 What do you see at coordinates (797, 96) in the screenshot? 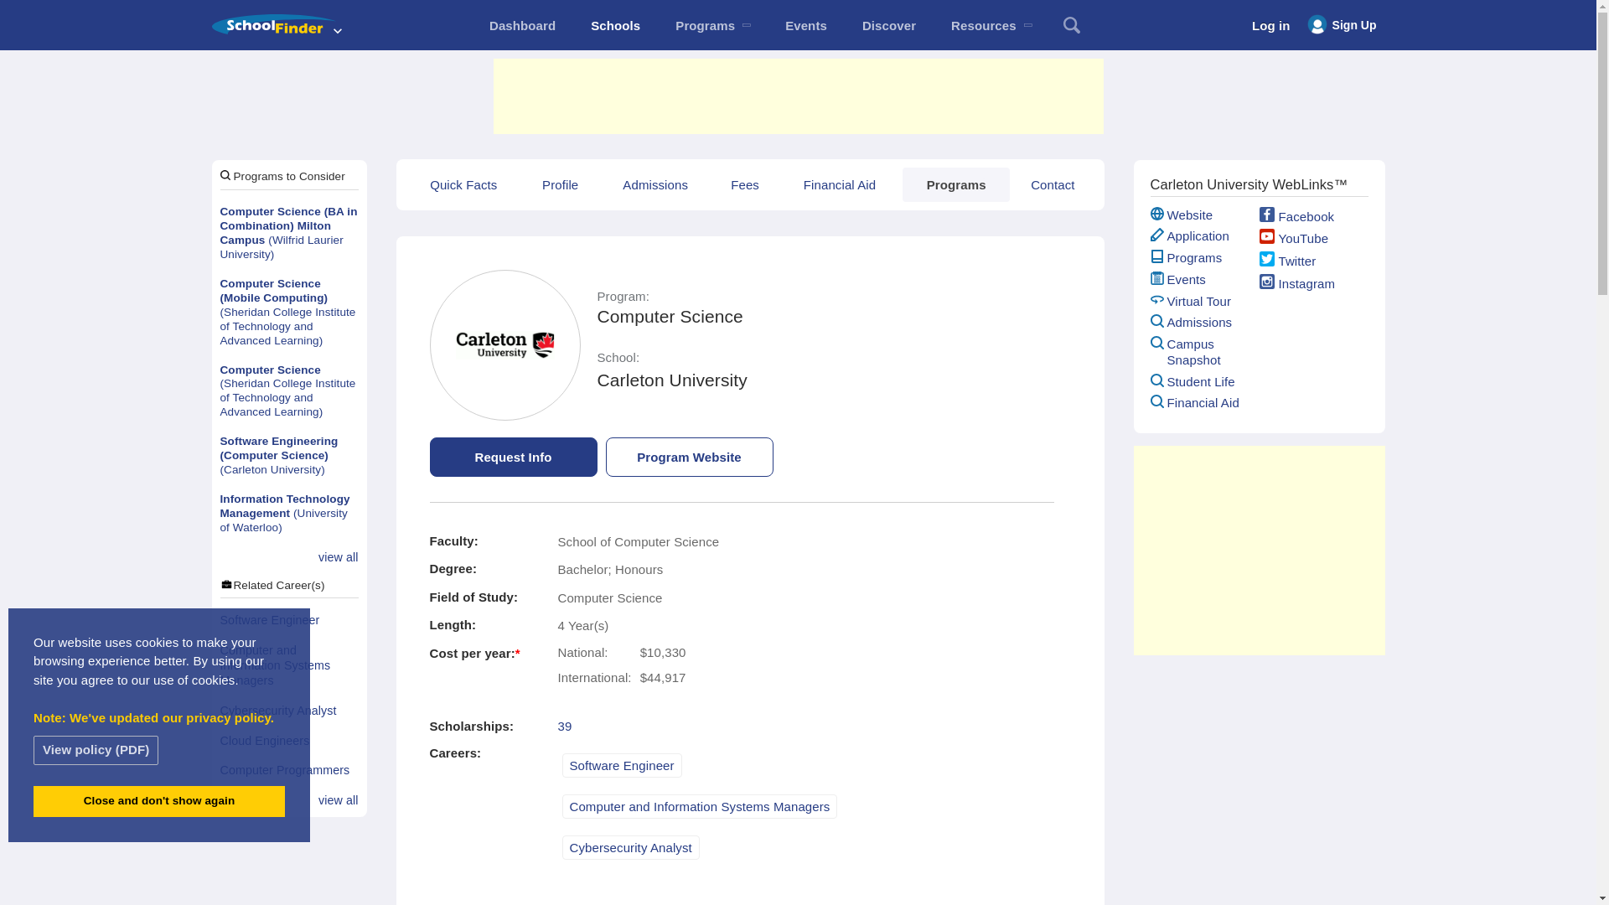
I see `Advertisement` at bounding box center [797, 96].